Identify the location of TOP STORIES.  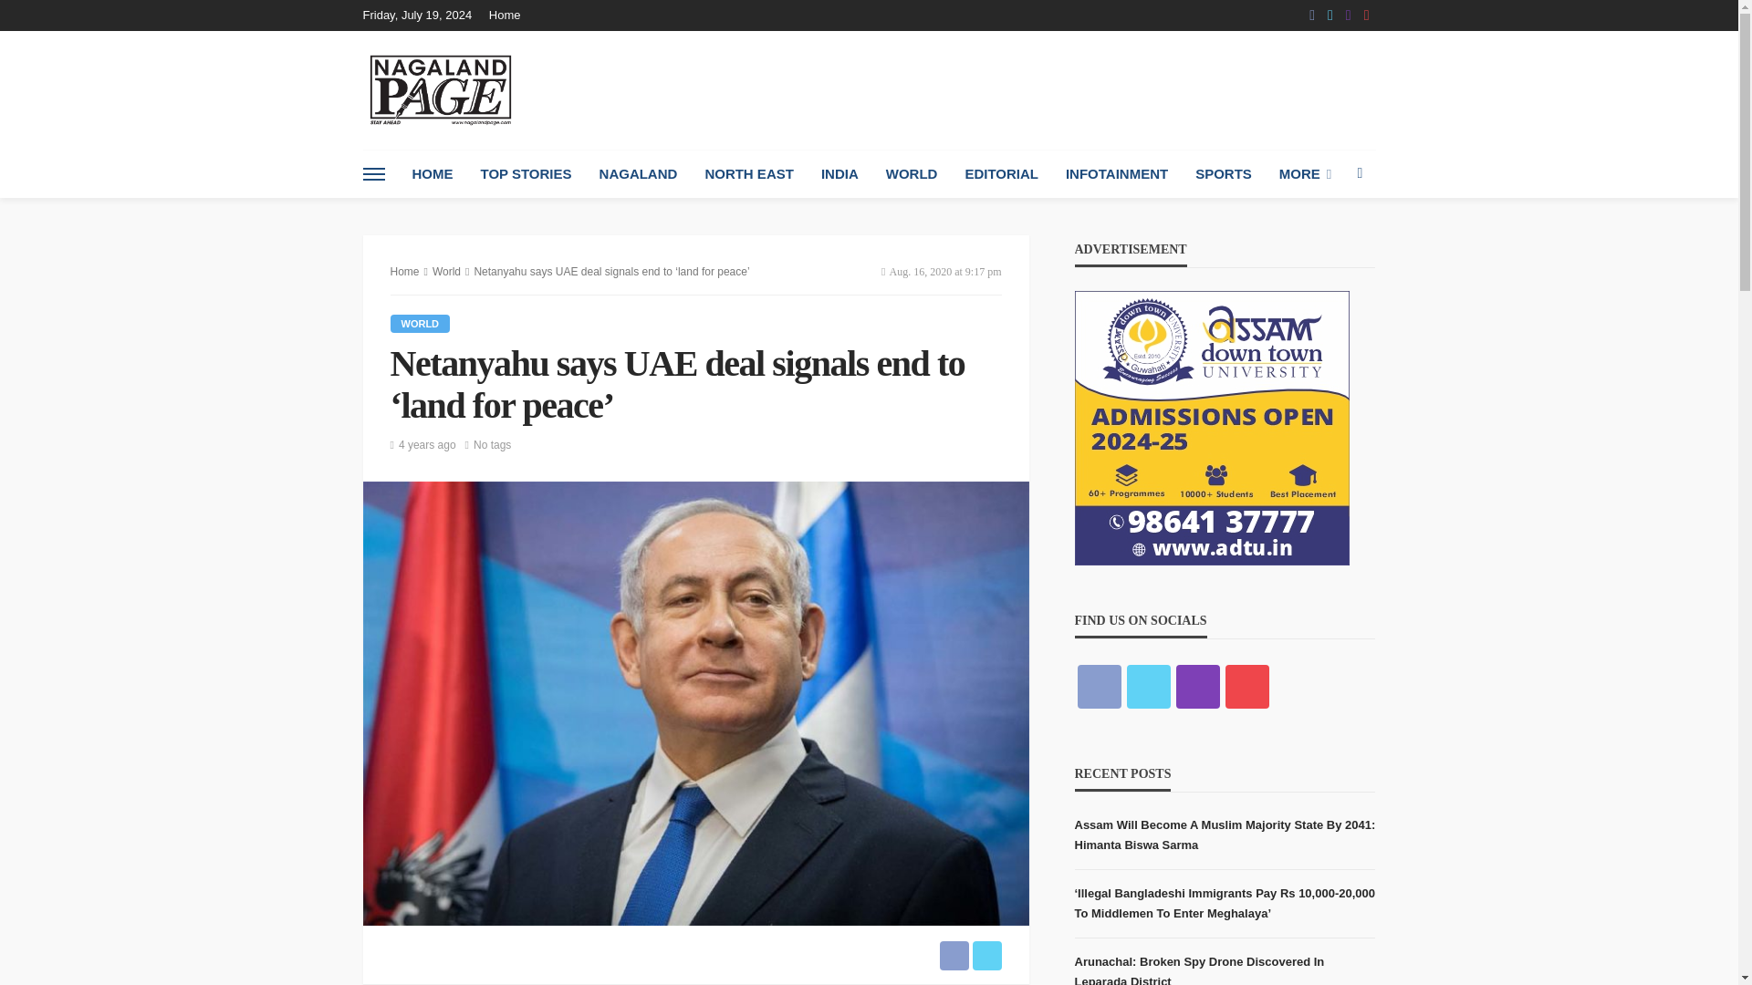
(526, 174).